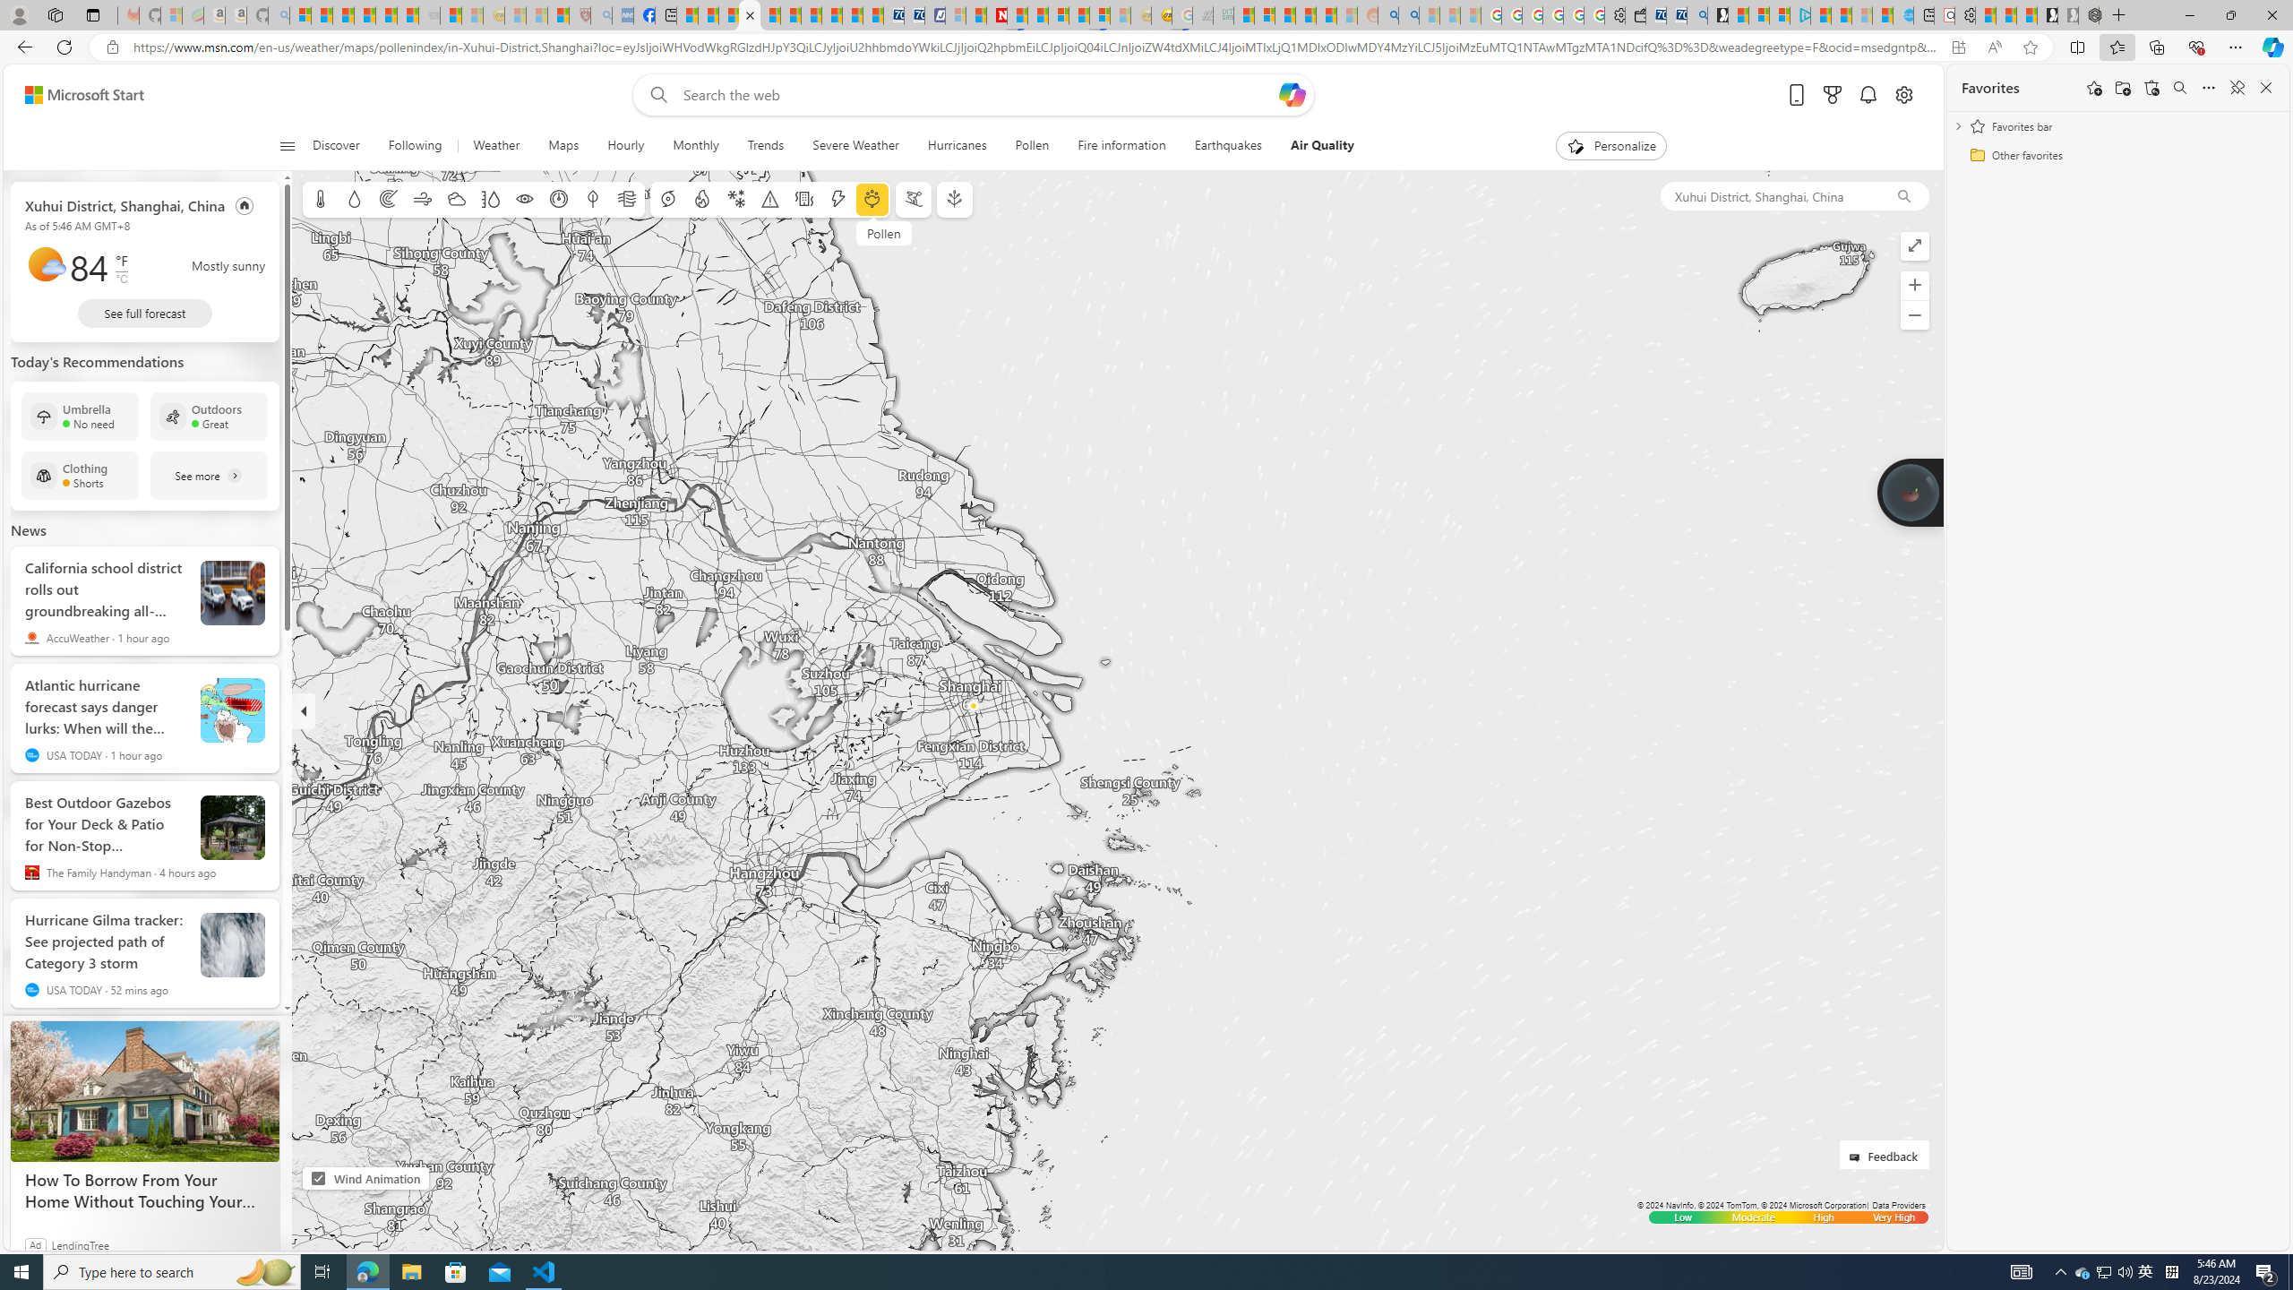 This screenshot has height=1290, width=2293. Describe the element at coordinates (729, 15) in the screenshot. I see `World - MSN` at that location.